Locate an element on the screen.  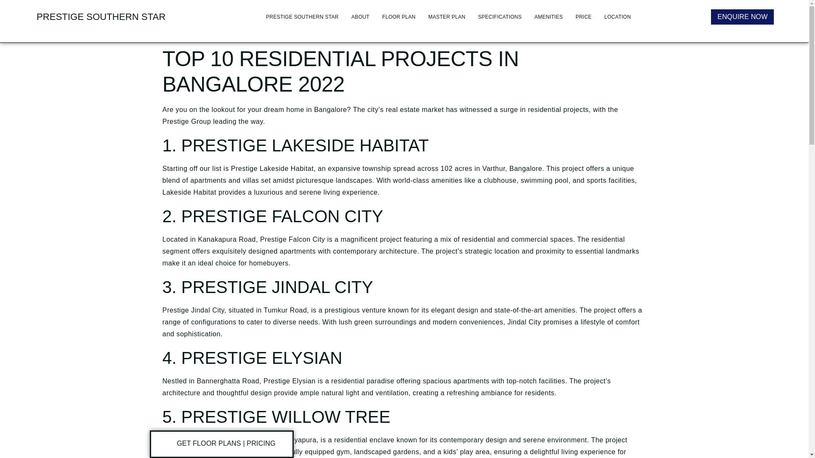
LOCATION is located at coordinates (611, 10).